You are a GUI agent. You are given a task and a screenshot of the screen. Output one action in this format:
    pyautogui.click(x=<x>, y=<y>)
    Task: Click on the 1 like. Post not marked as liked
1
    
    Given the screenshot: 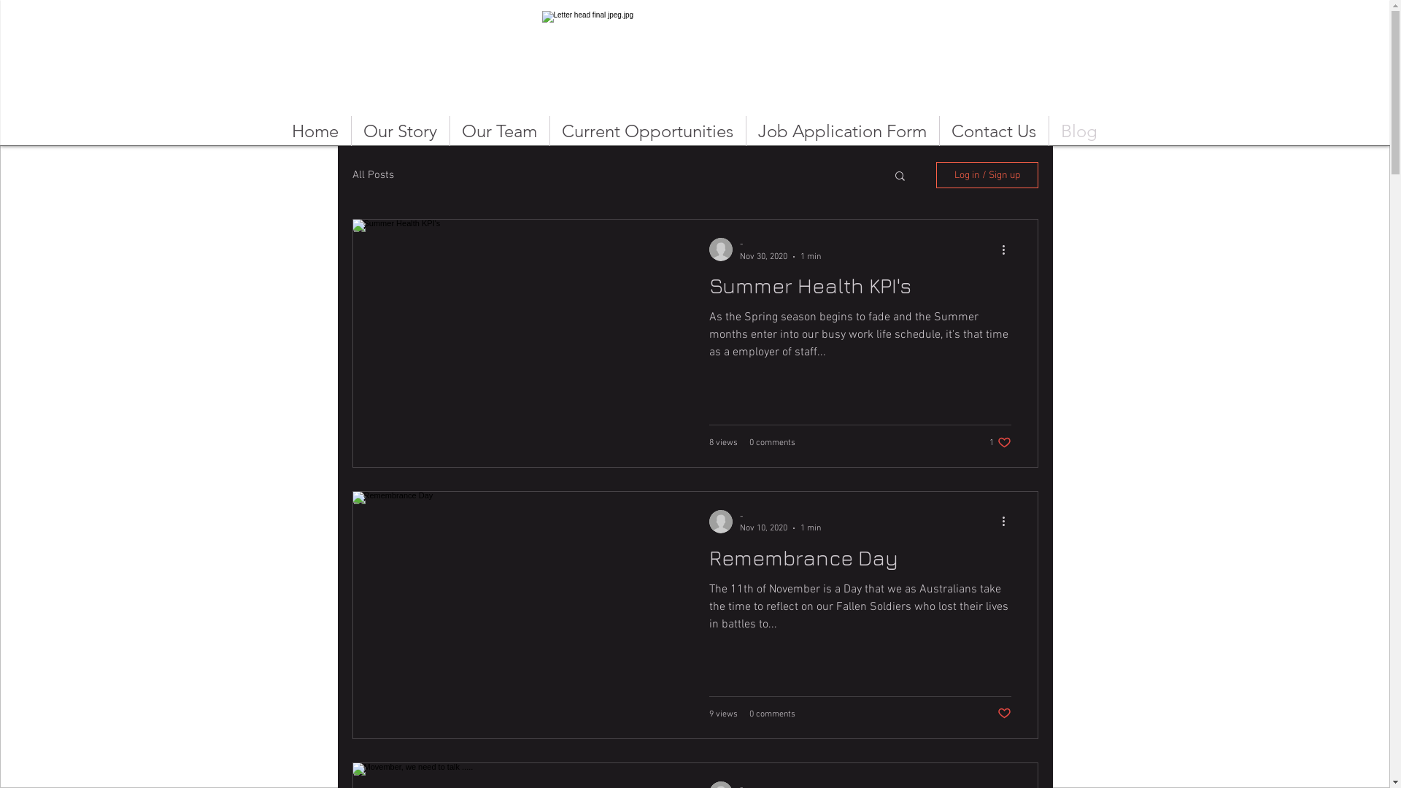 What is the action you would take?
    pyautogui.click(x=1000, y=442)
    